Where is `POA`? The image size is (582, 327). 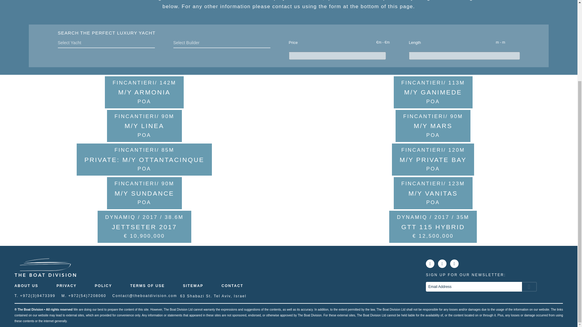 POA is located at coordinates (433, 202).